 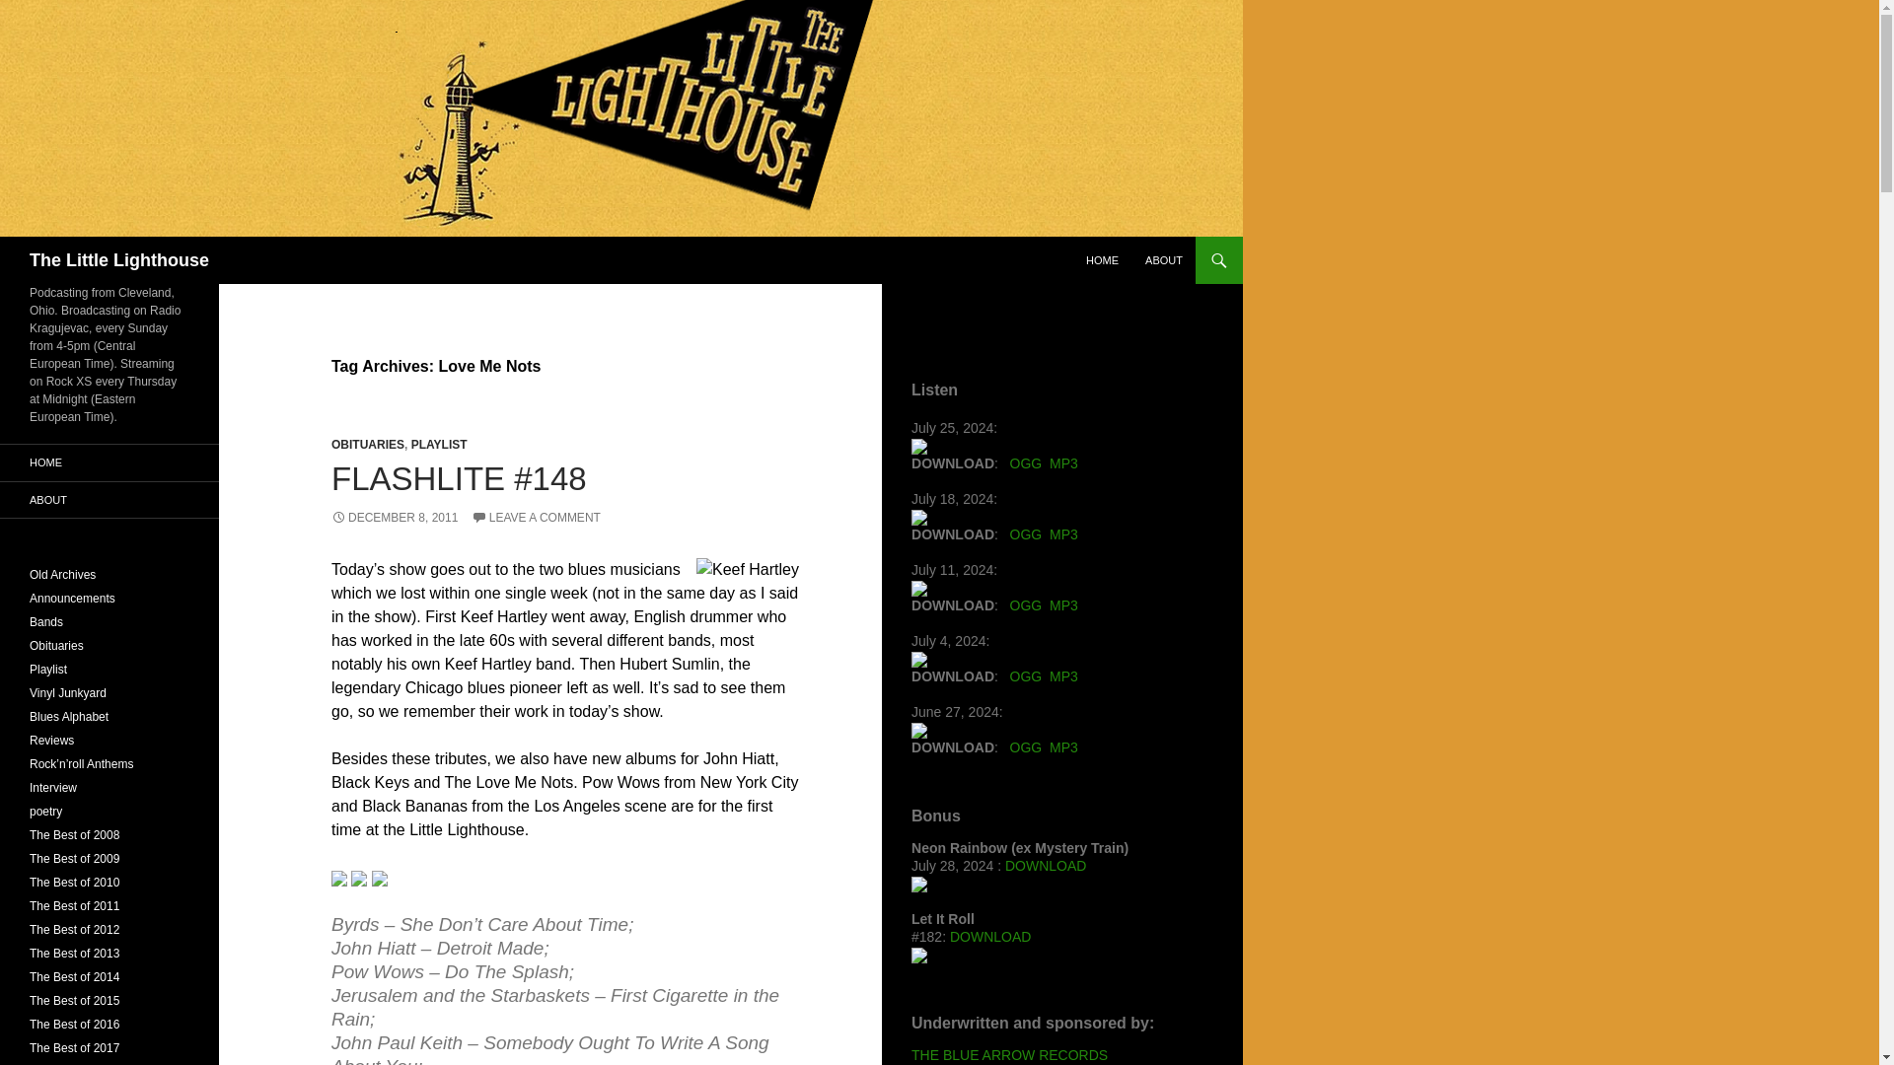 I want to click on OGG, so click(x=1026, y=605).